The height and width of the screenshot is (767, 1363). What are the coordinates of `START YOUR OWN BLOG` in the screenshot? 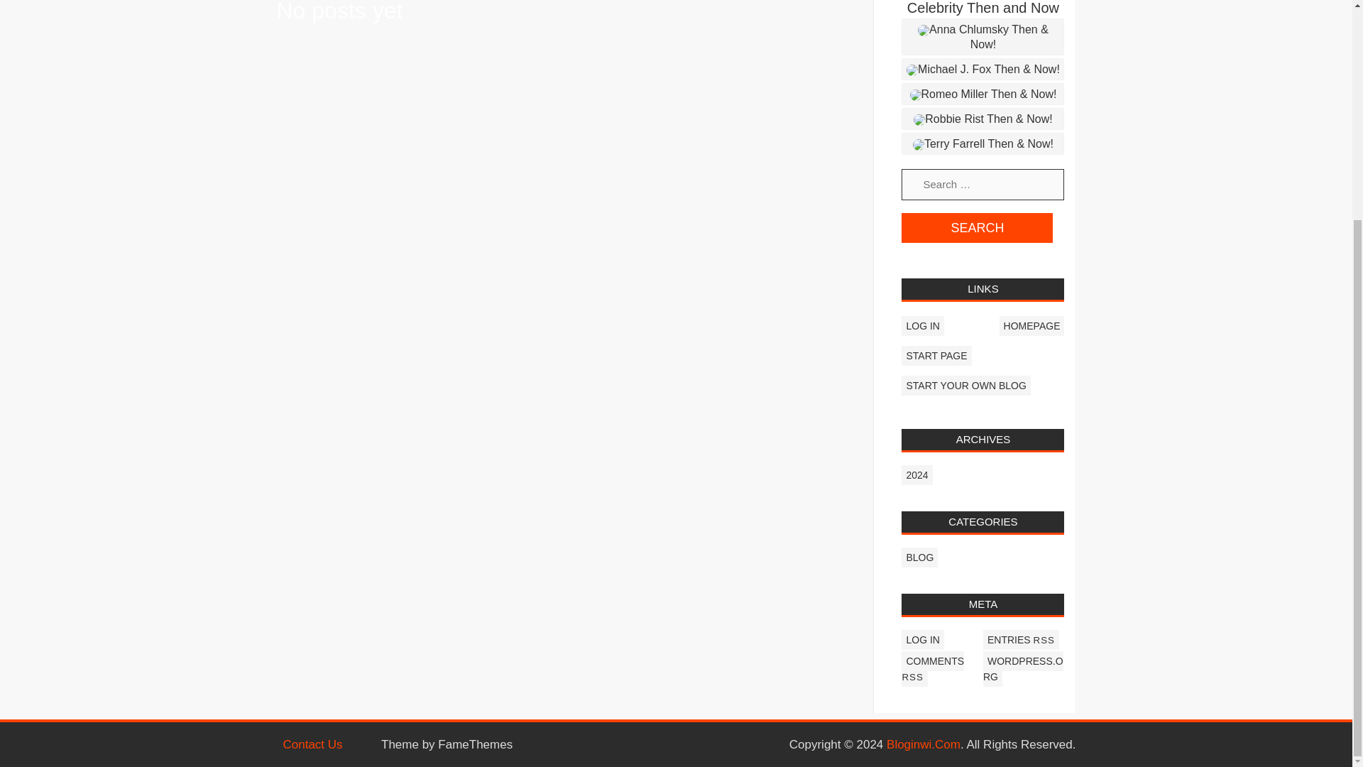 It's located at (965, 386).